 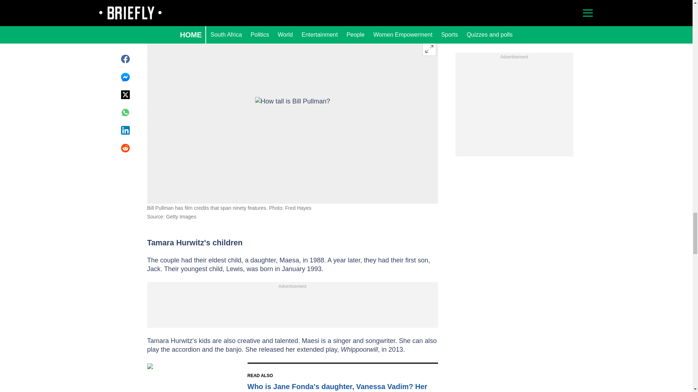 I want to click on How tall is Bill Pullman?, so click(x=292, y=122).